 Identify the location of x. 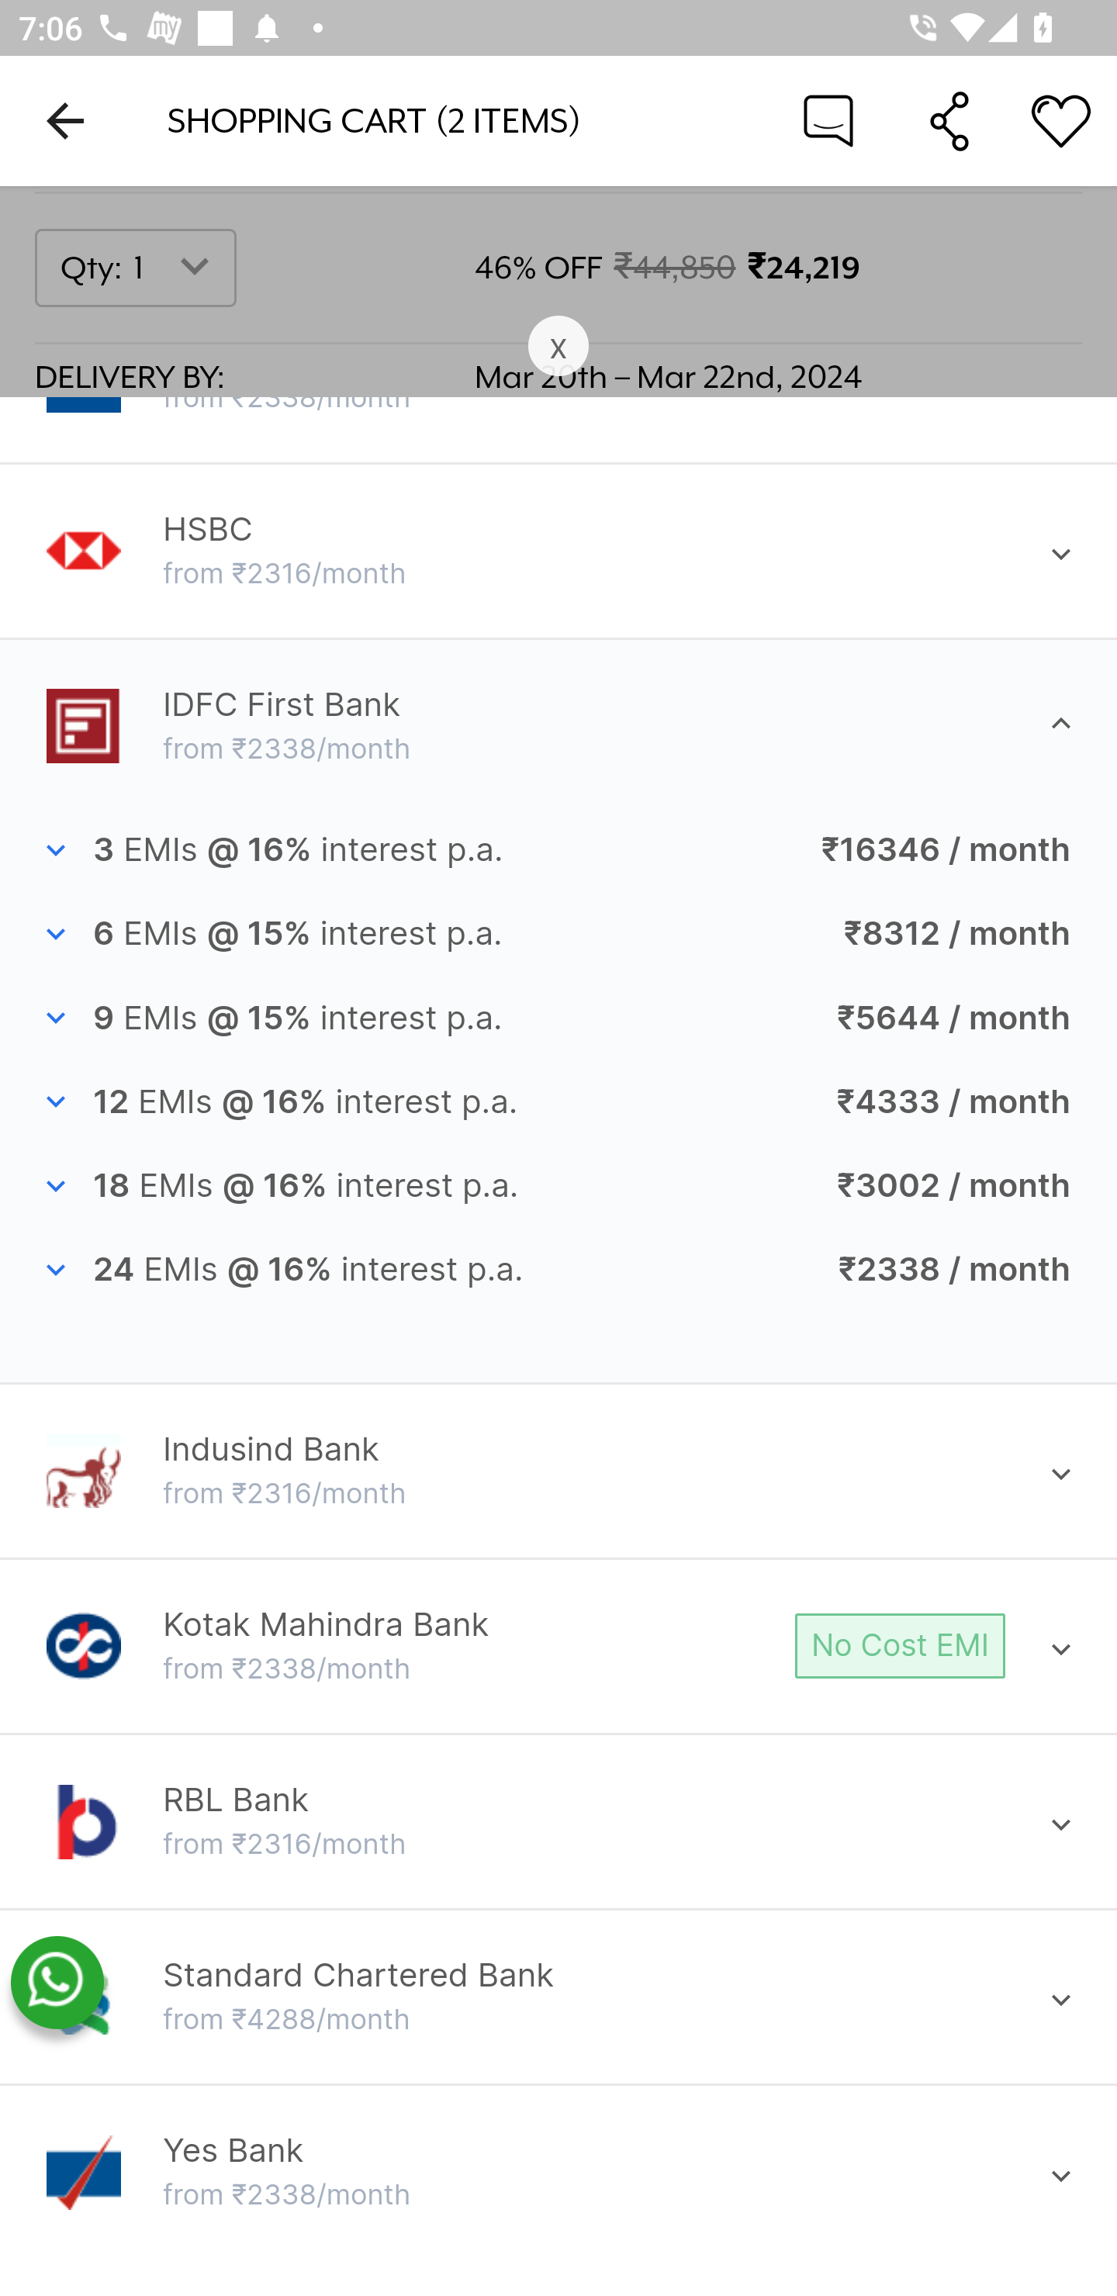
(558, 348).